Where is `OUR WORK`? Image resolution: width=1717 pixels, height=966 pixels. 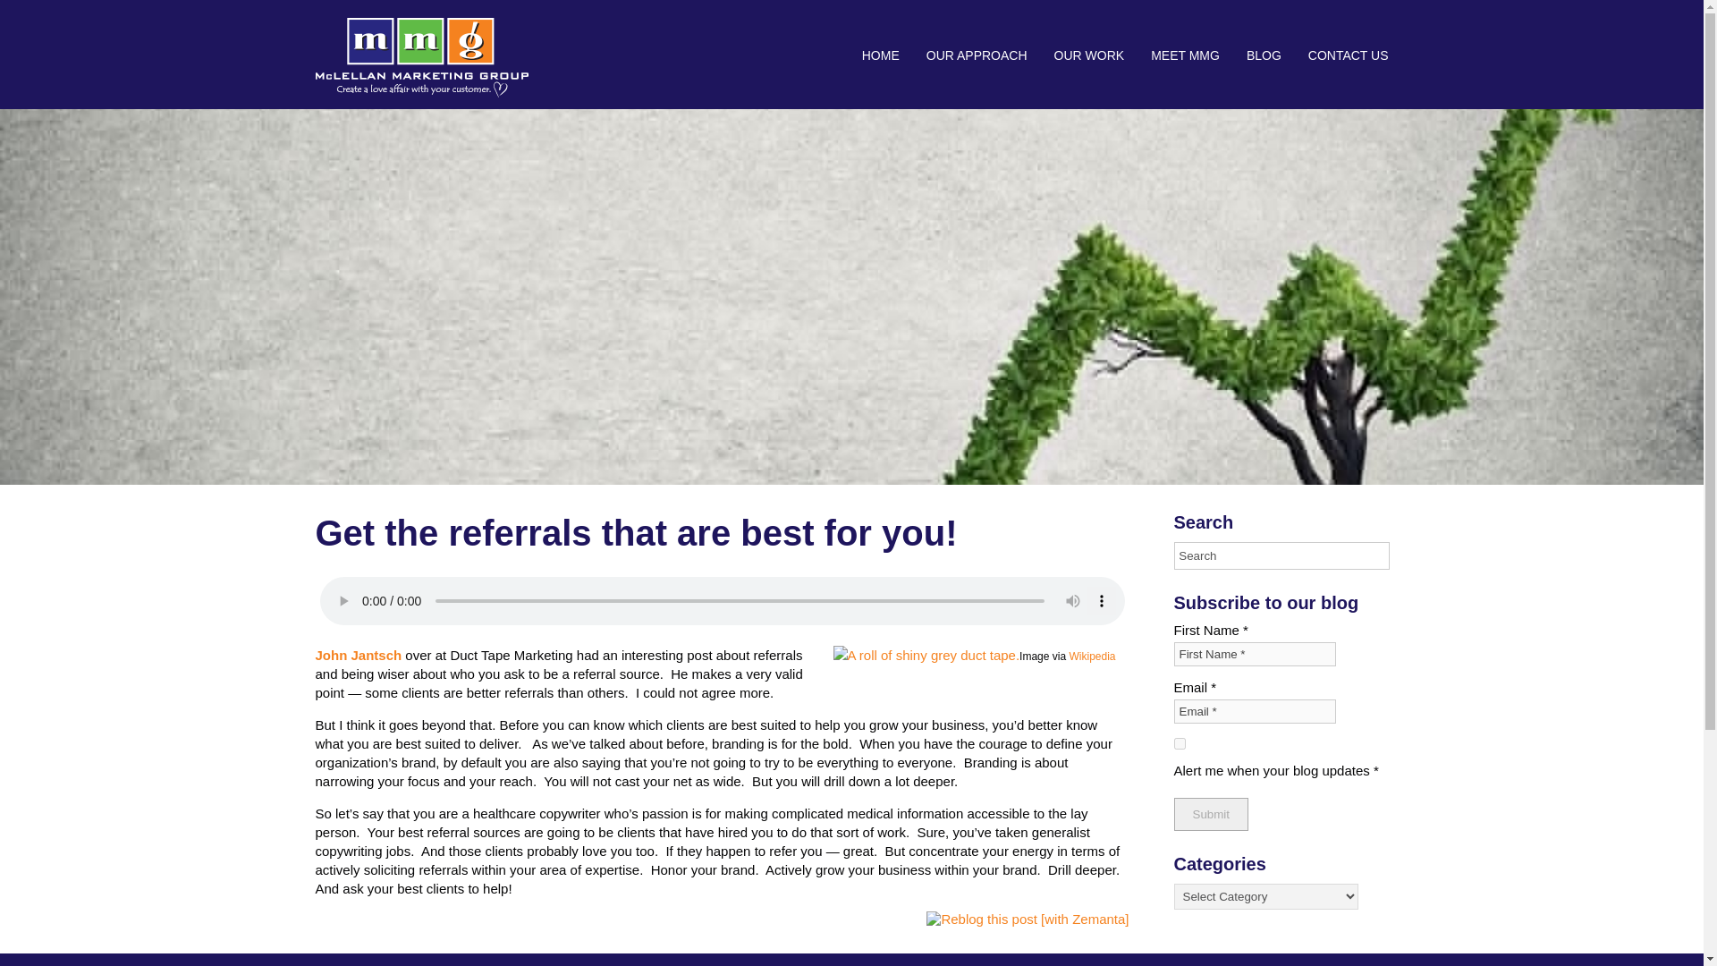
OUR WORK is located at coordinates (1089, 55).